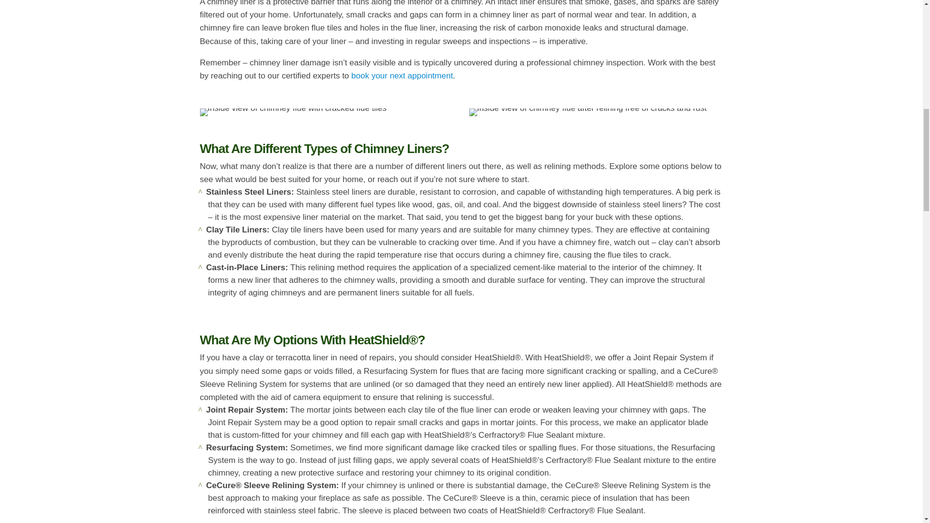 The height and width of the screenshot is (523, 930). Describe the element at coordinates (402, 76) in the screenshot. I see `book your next appointment` at that location.